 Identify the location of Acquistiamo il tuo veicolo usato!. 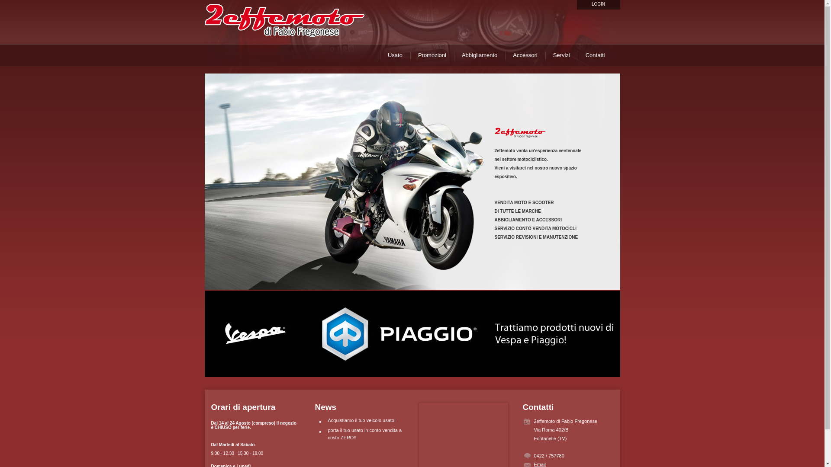
(362, 420).